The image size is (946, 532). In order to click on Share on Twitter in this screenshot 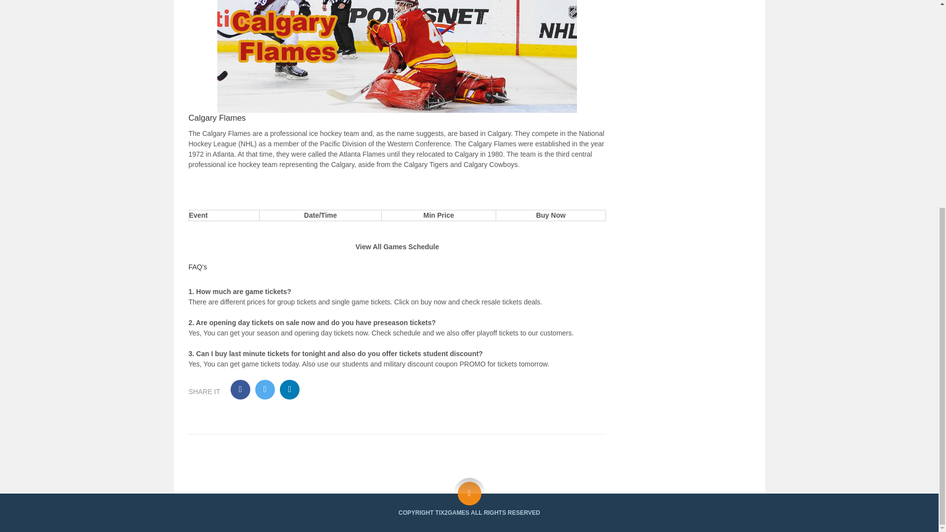, I will do `click(265, 390)`.